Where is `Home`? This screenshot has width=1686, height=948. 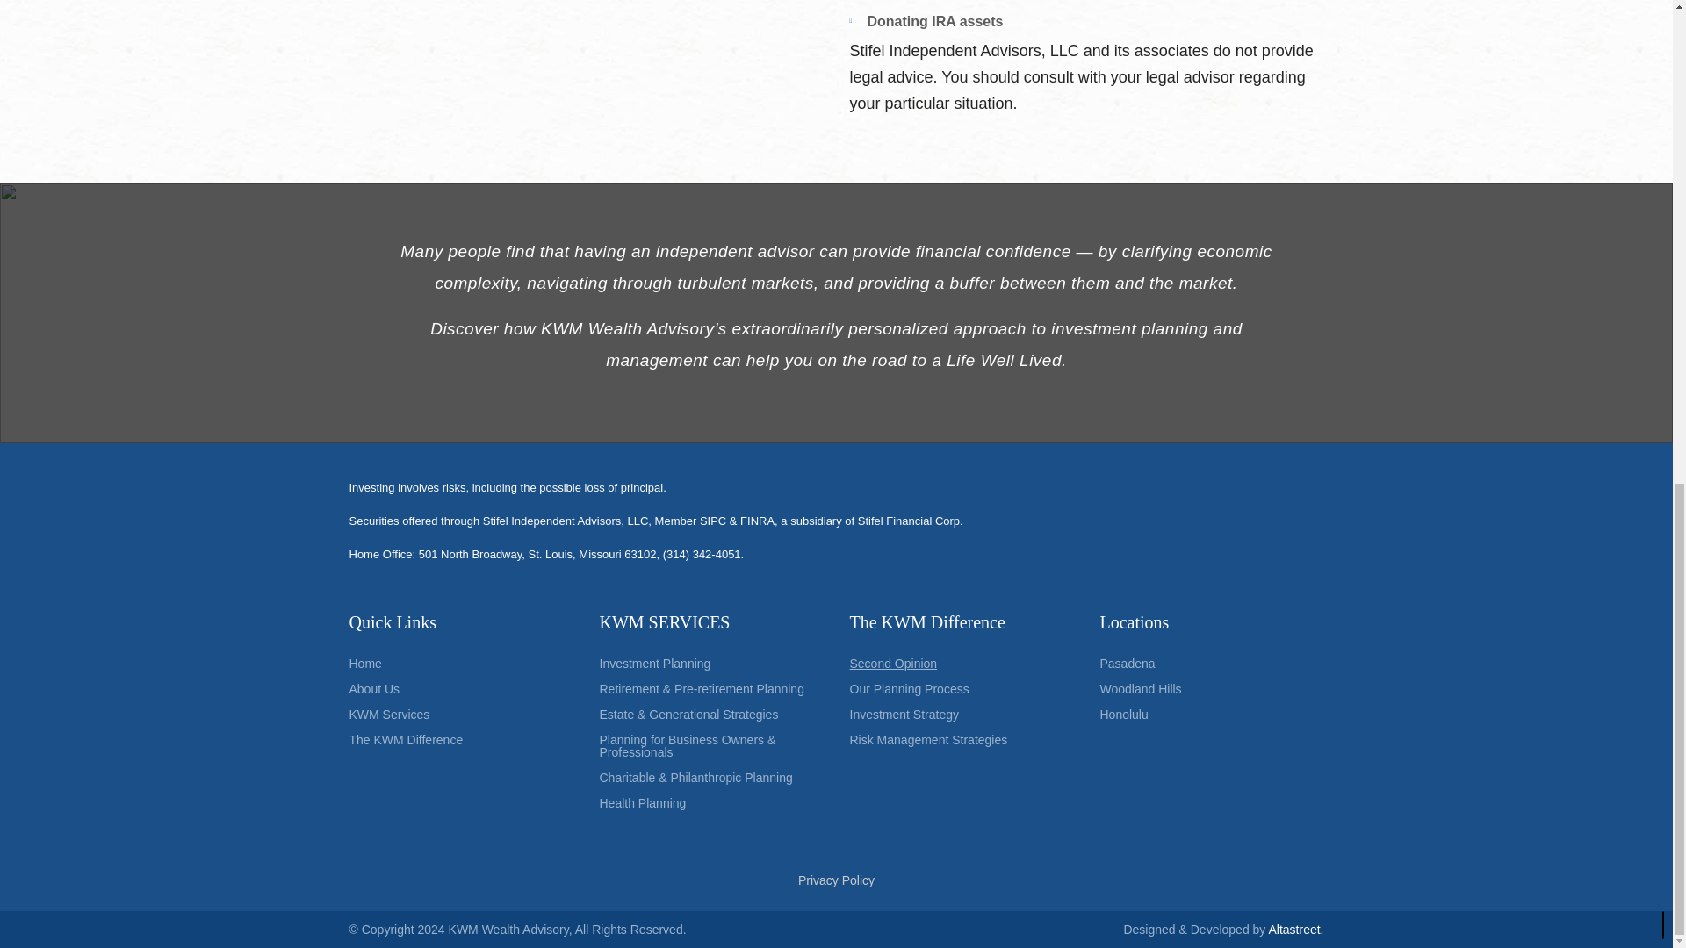
Home is located at coordinates (460, 664).